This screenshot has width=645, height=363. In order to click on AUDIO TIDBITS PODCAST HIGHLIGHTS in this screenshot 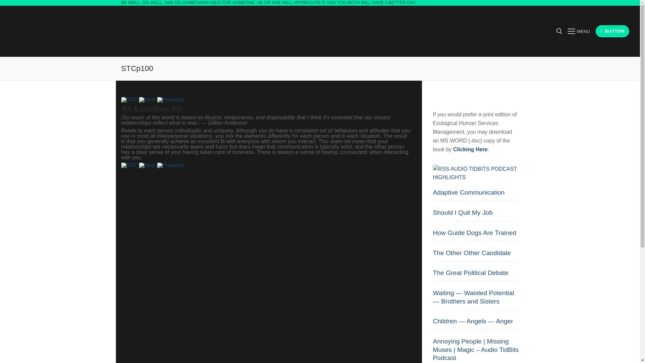, I will do `click(474, 173)`.